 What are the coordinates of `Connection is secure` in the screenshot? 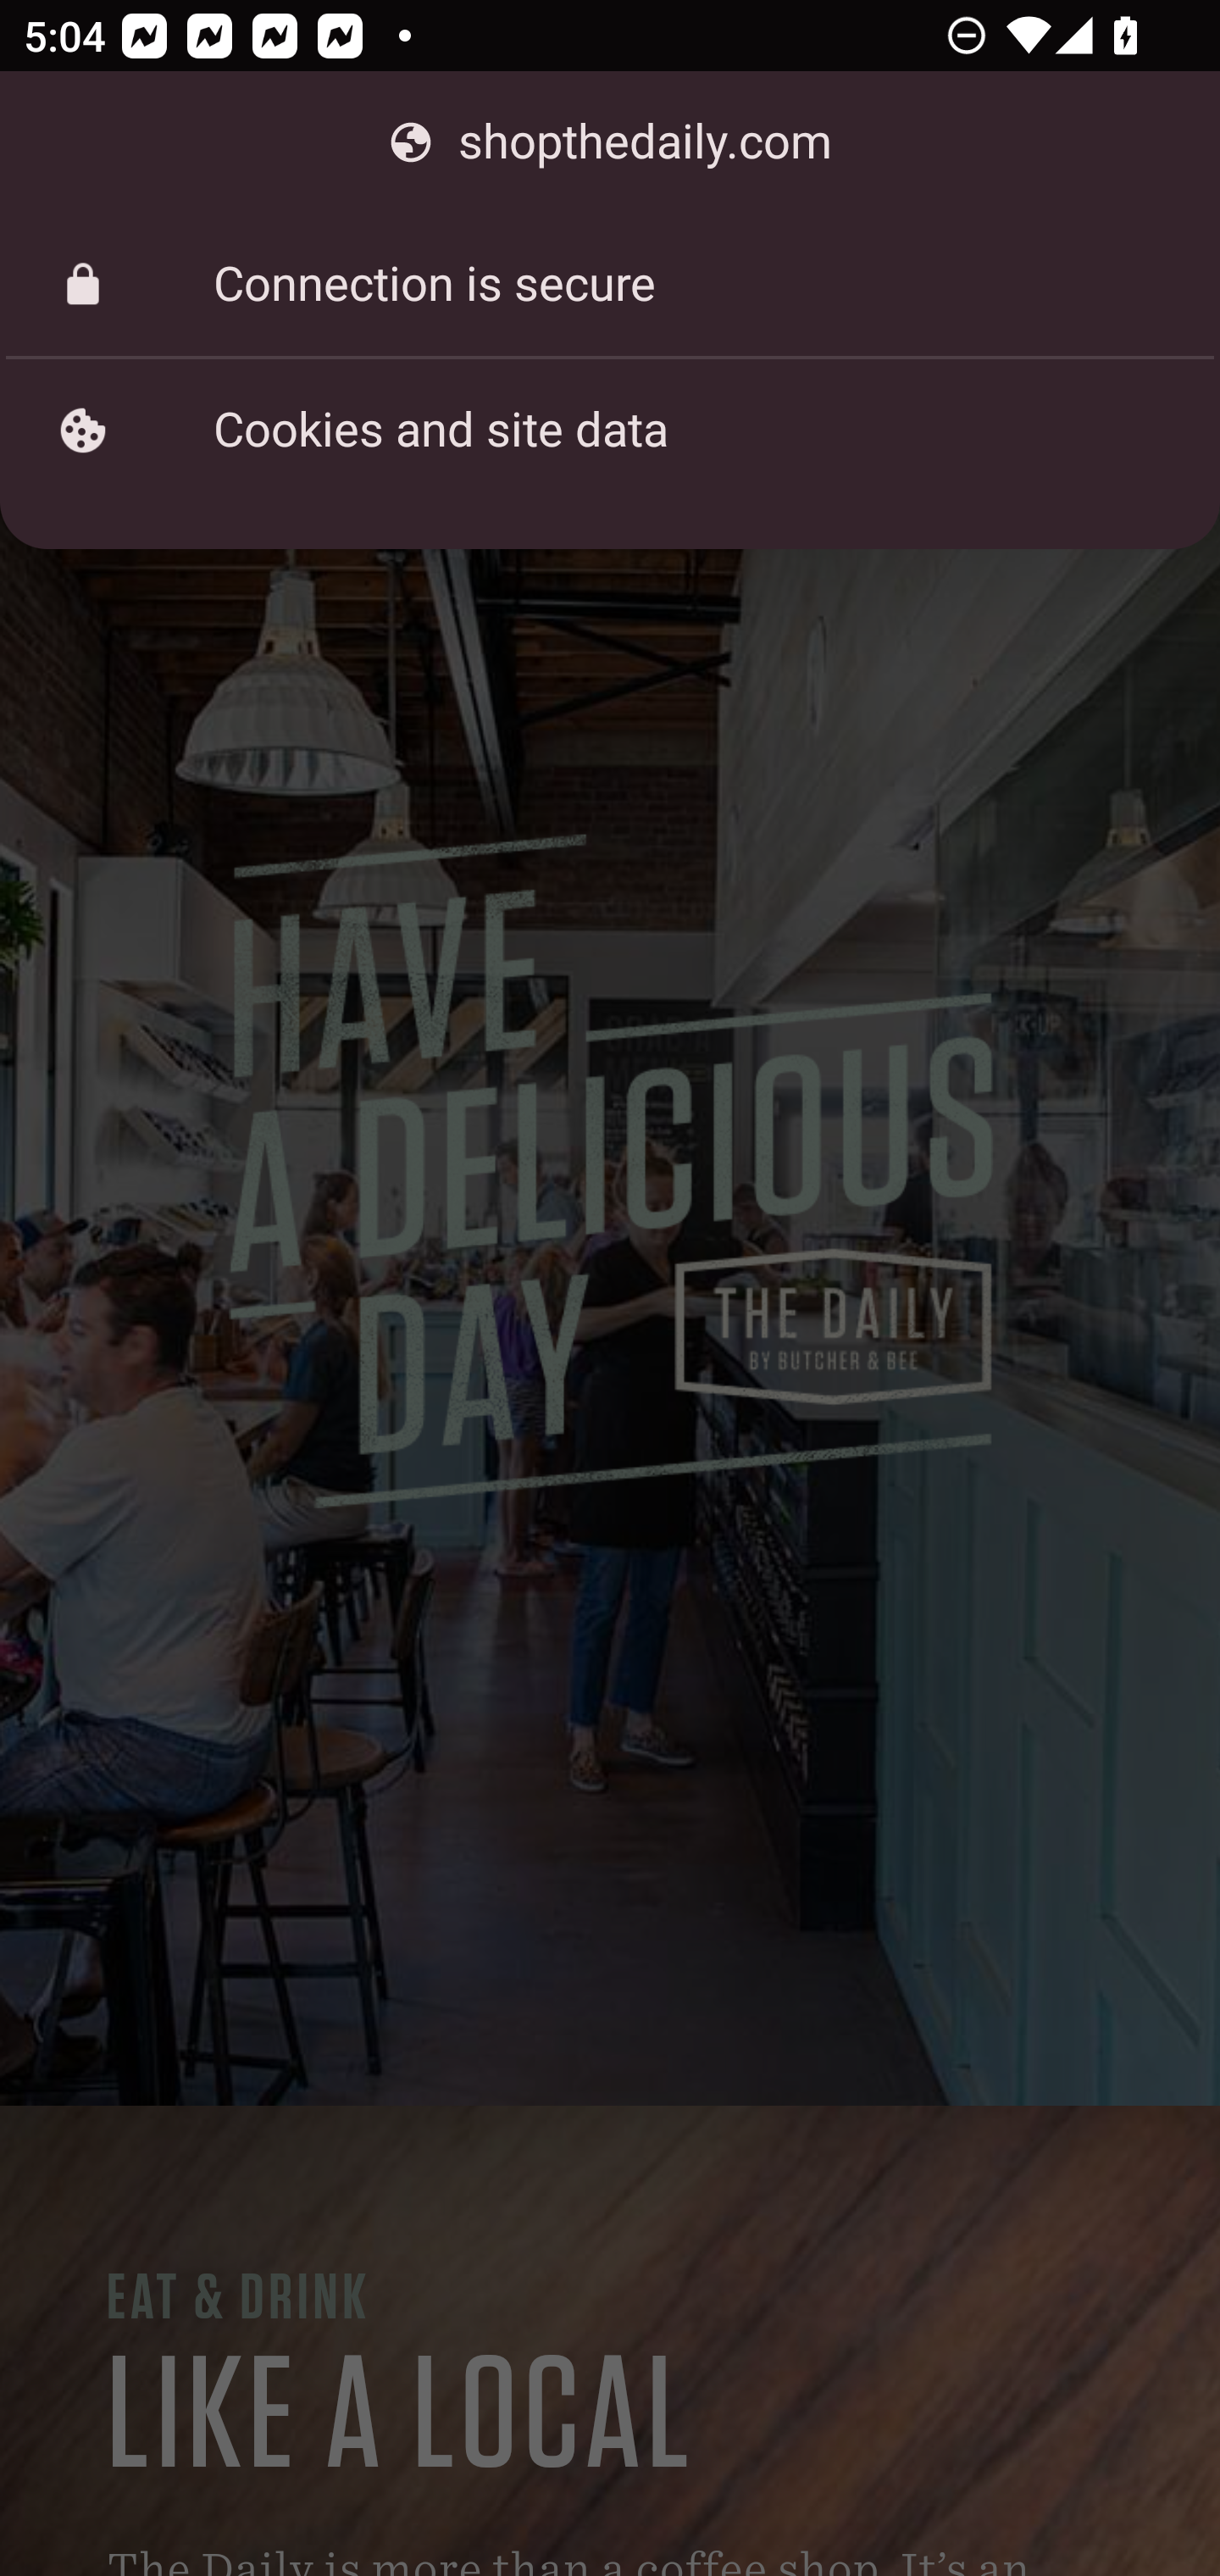 It's located at (610, 285).